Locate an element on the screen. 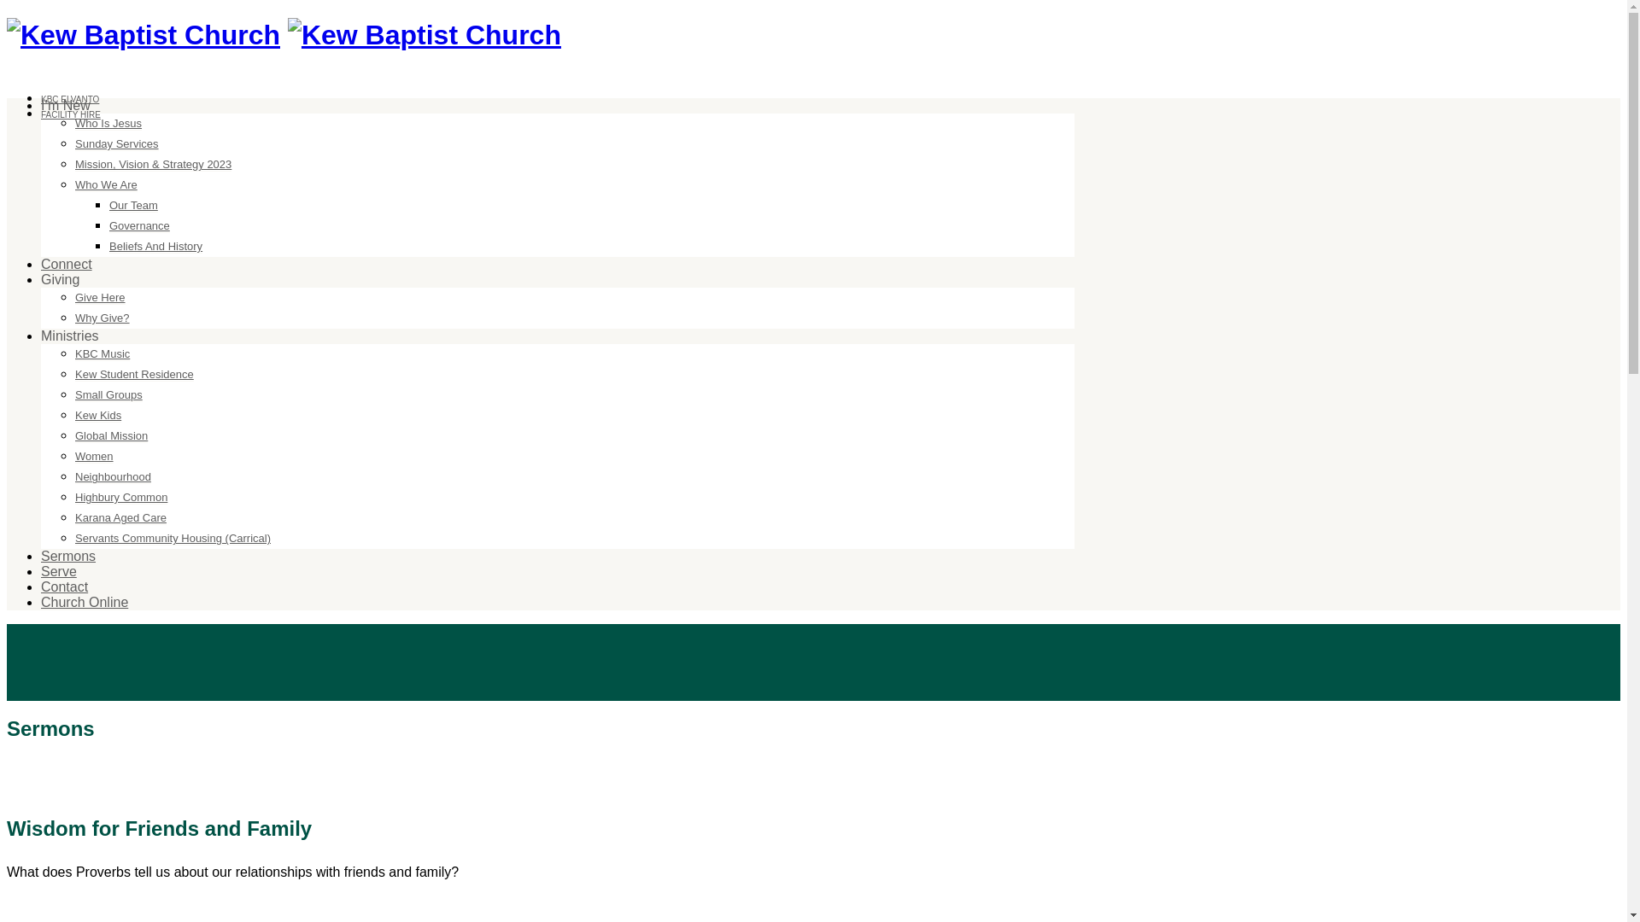 The image size is (1640, 922). Connect is located at coordinates (67, 265).